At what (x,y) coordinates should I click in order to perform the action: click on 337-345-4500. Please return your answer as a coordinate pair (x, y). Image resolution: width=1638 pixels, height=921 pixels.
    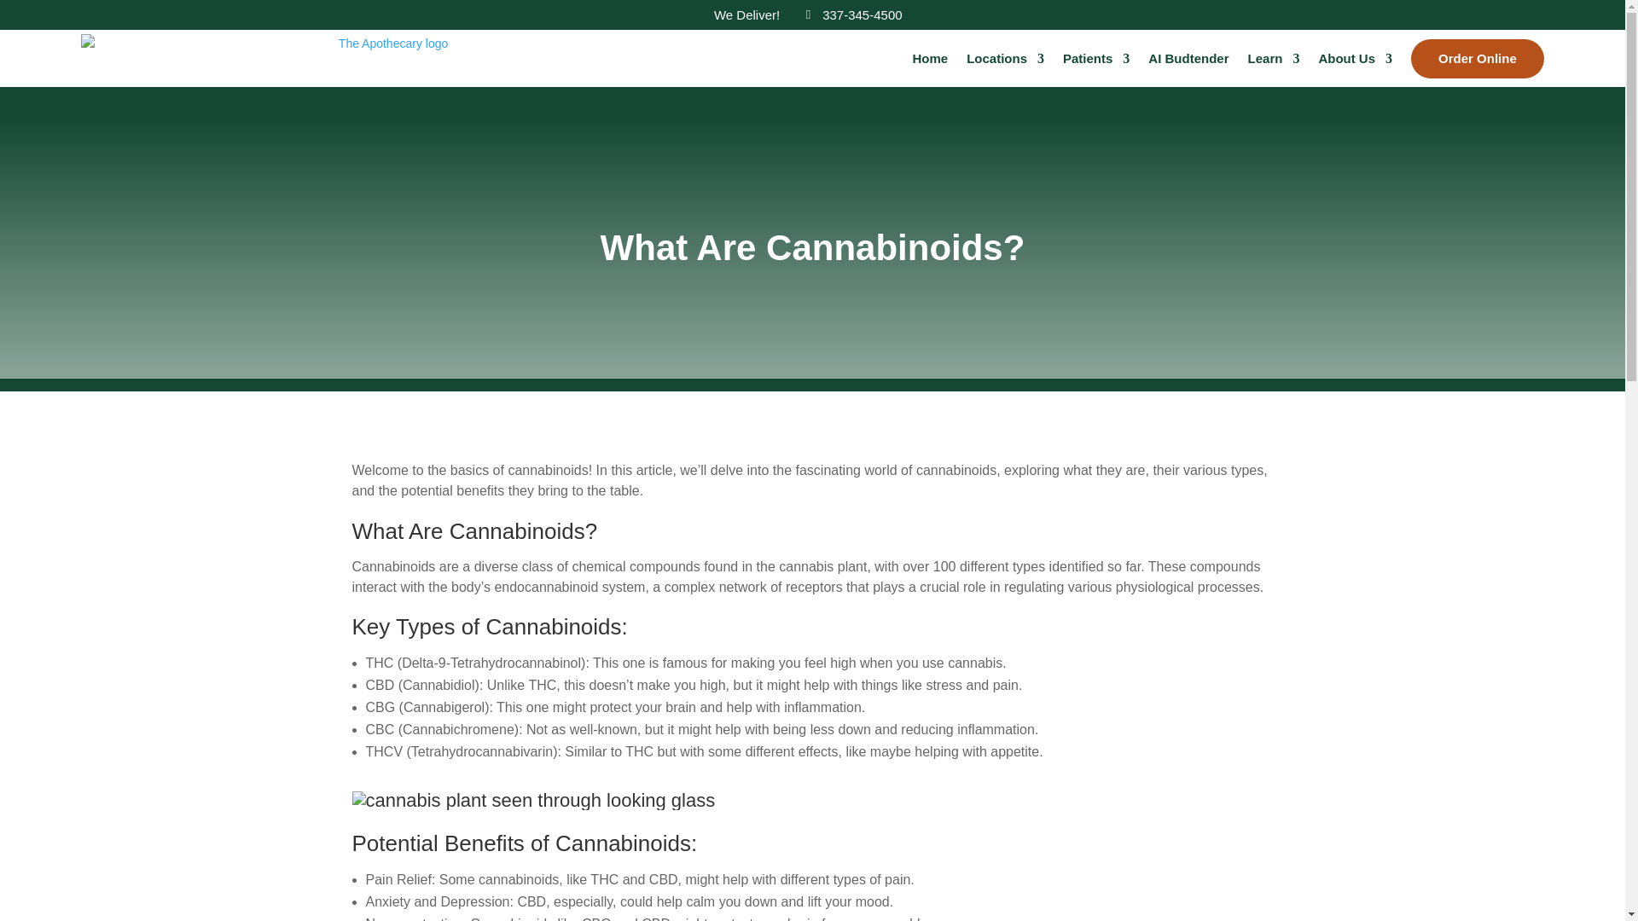
    Looking at the image, I should click on (853, 17).